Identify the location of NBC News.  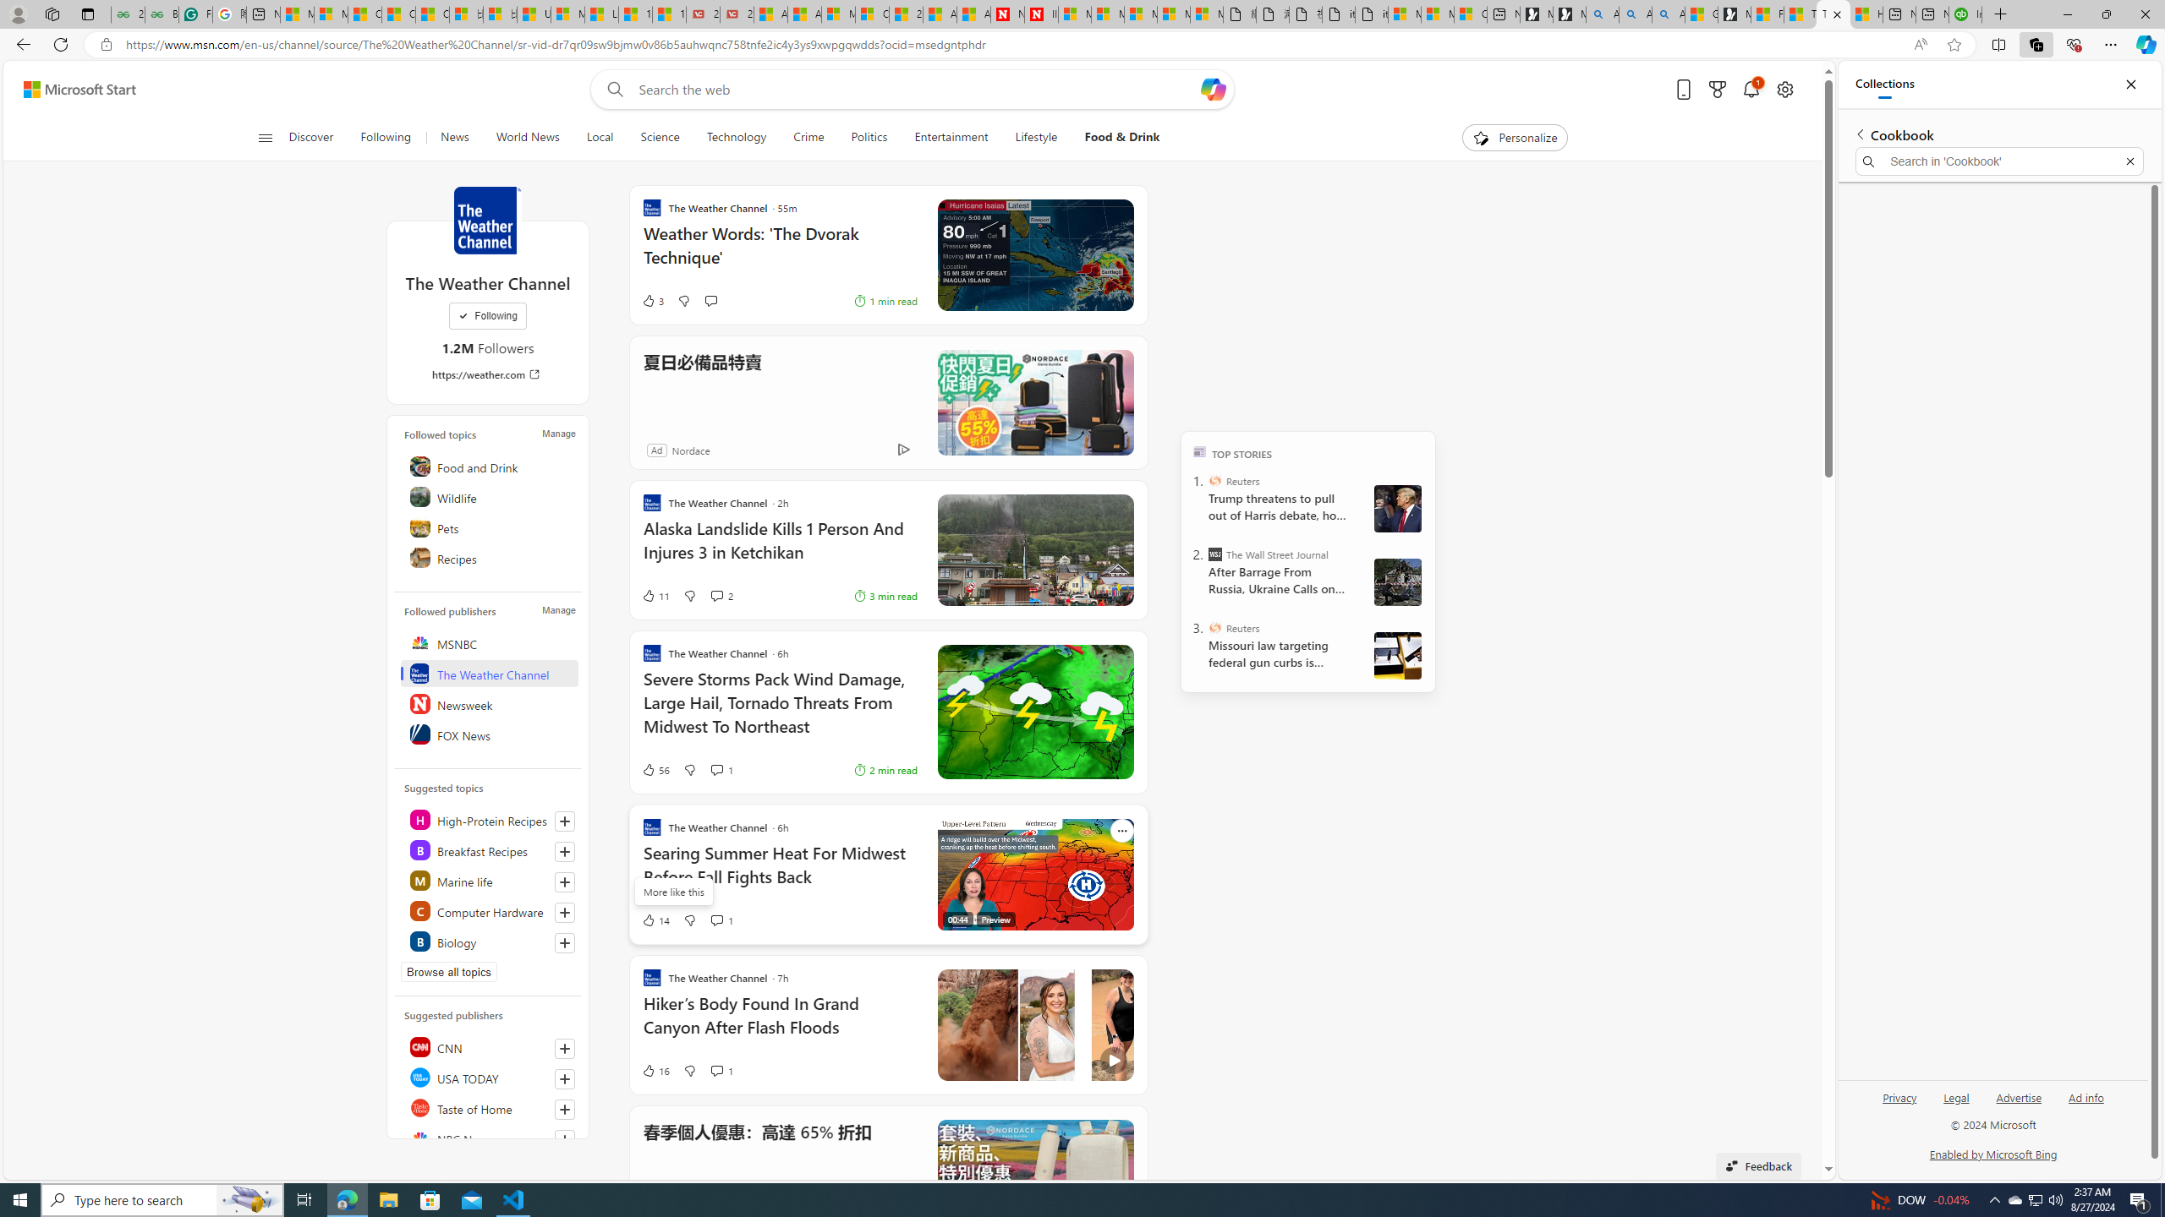
(489, 1138).